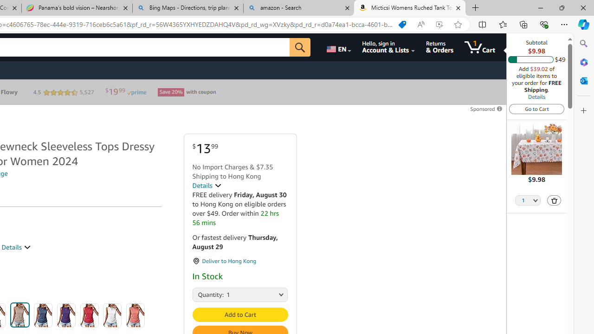 This screenshot has height=334, width=594. I want to click on Go, so click(300, 47).